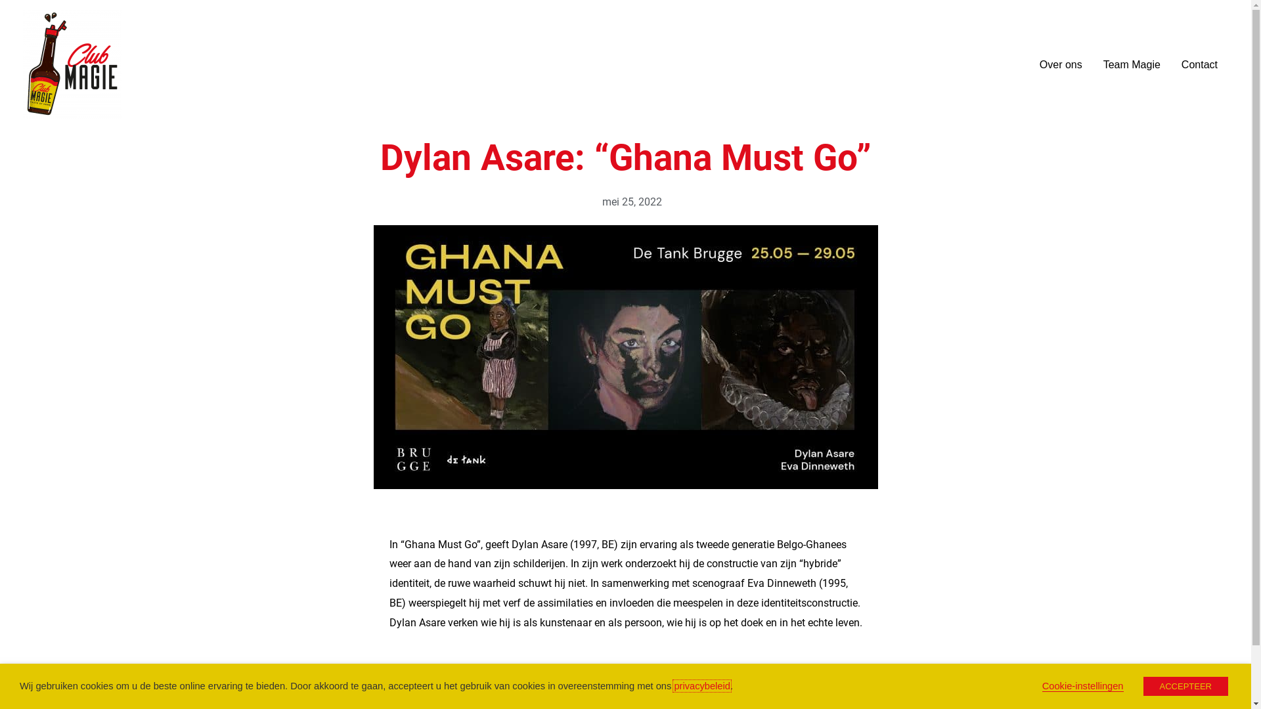 This screenshot has width=1261, height=709. I want to click on Privacybeleid, so click(644, 695).